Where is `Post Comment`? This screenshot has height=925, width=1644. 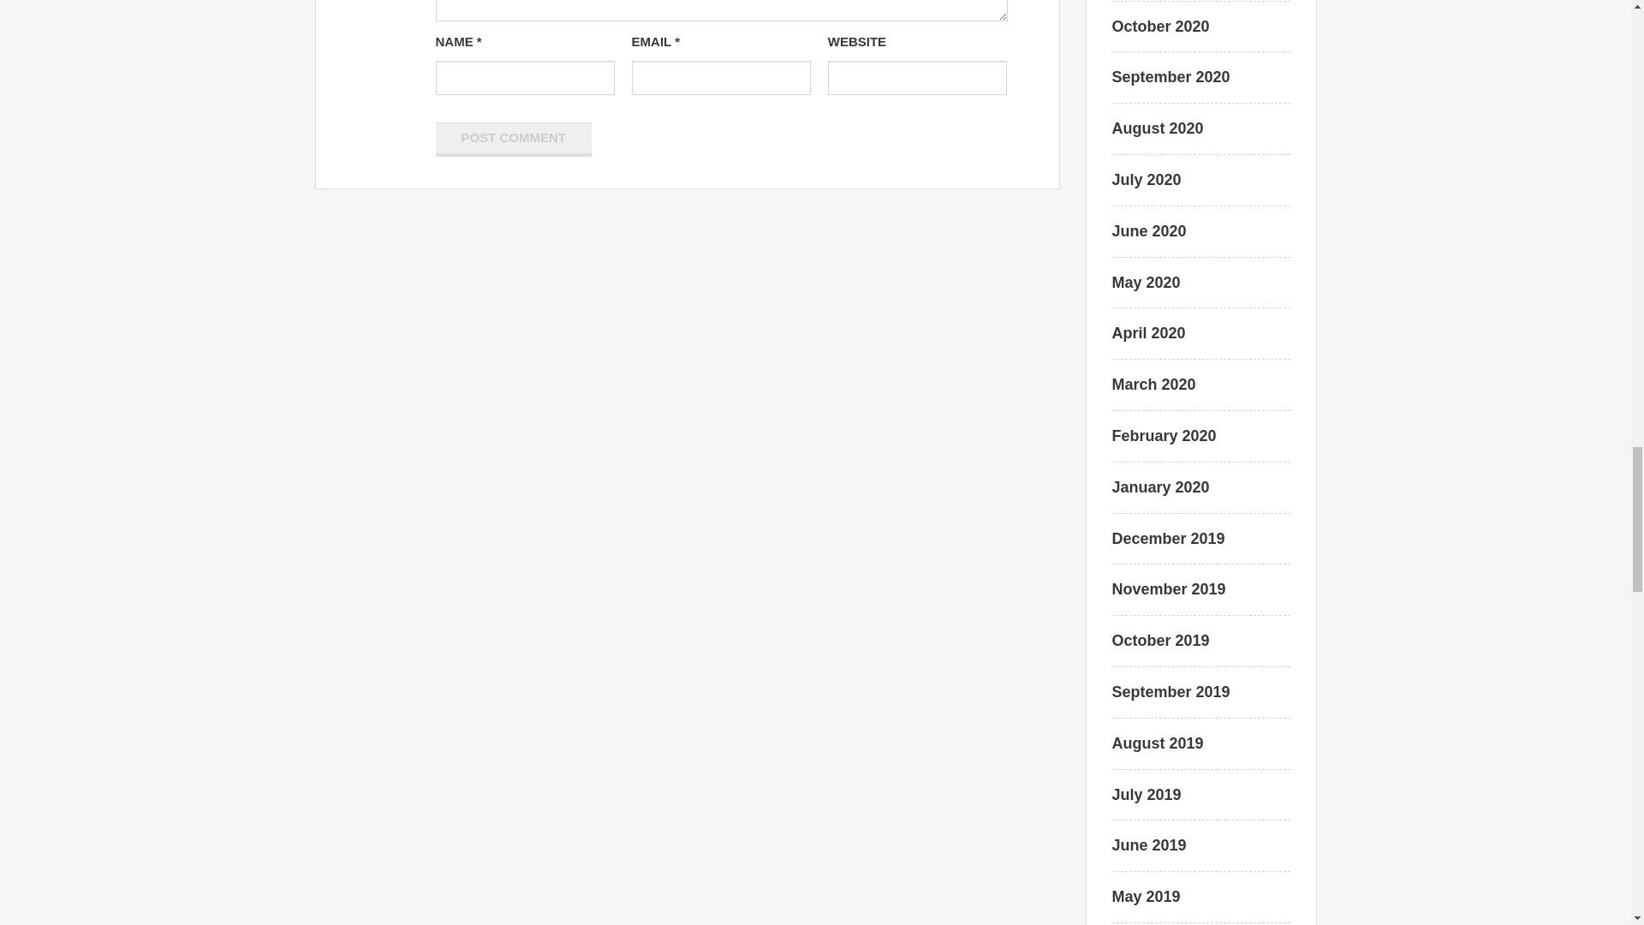 Post Comment is located at coordinates (514, 139).